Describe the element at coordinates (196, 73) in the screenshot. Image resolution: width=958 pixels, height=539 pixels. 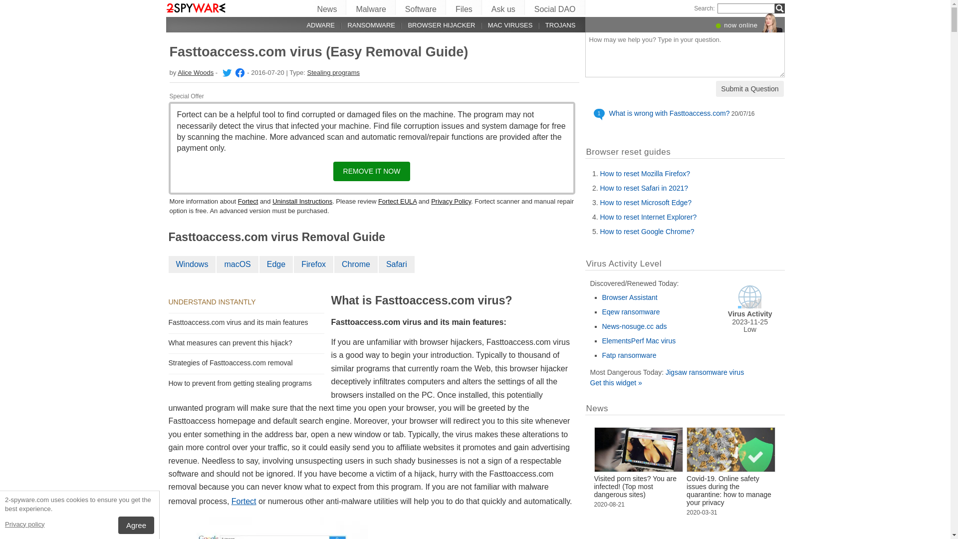
I see `Alice Woods` at that location.